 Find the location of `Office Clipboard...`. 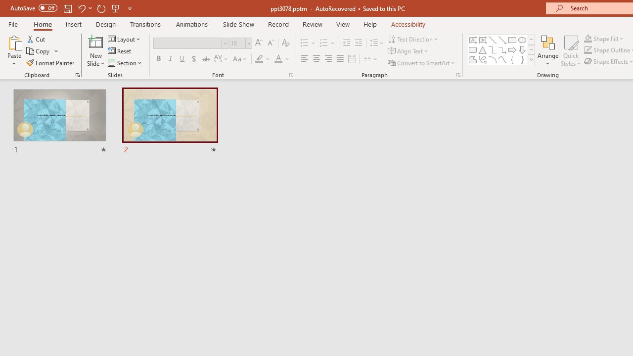

Office Clipboard... is located at coordinates (77, 75).